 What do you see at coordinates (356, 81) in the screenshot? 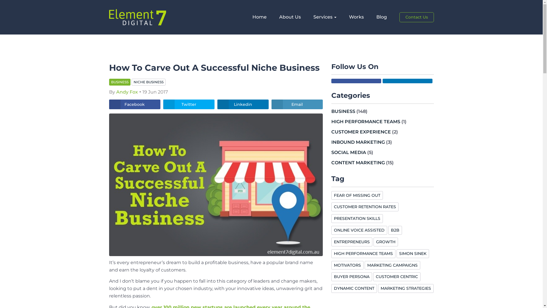
I see `Facebook Element 7 Digital` at bounding box center [356, 81].